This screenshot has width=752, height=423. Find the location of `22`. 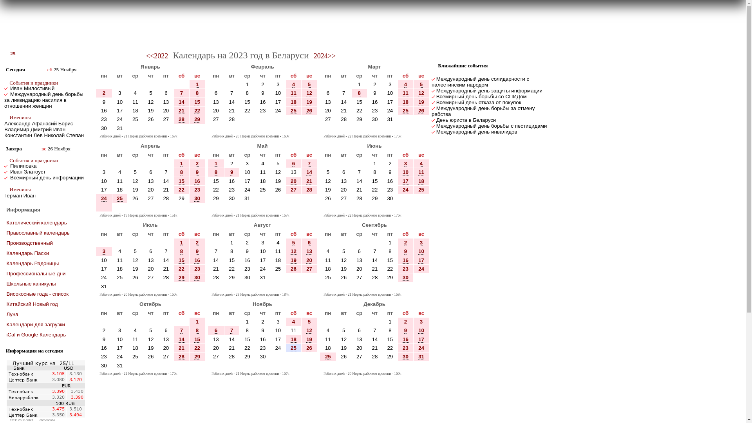

22 is located at coordinates (182, 269).